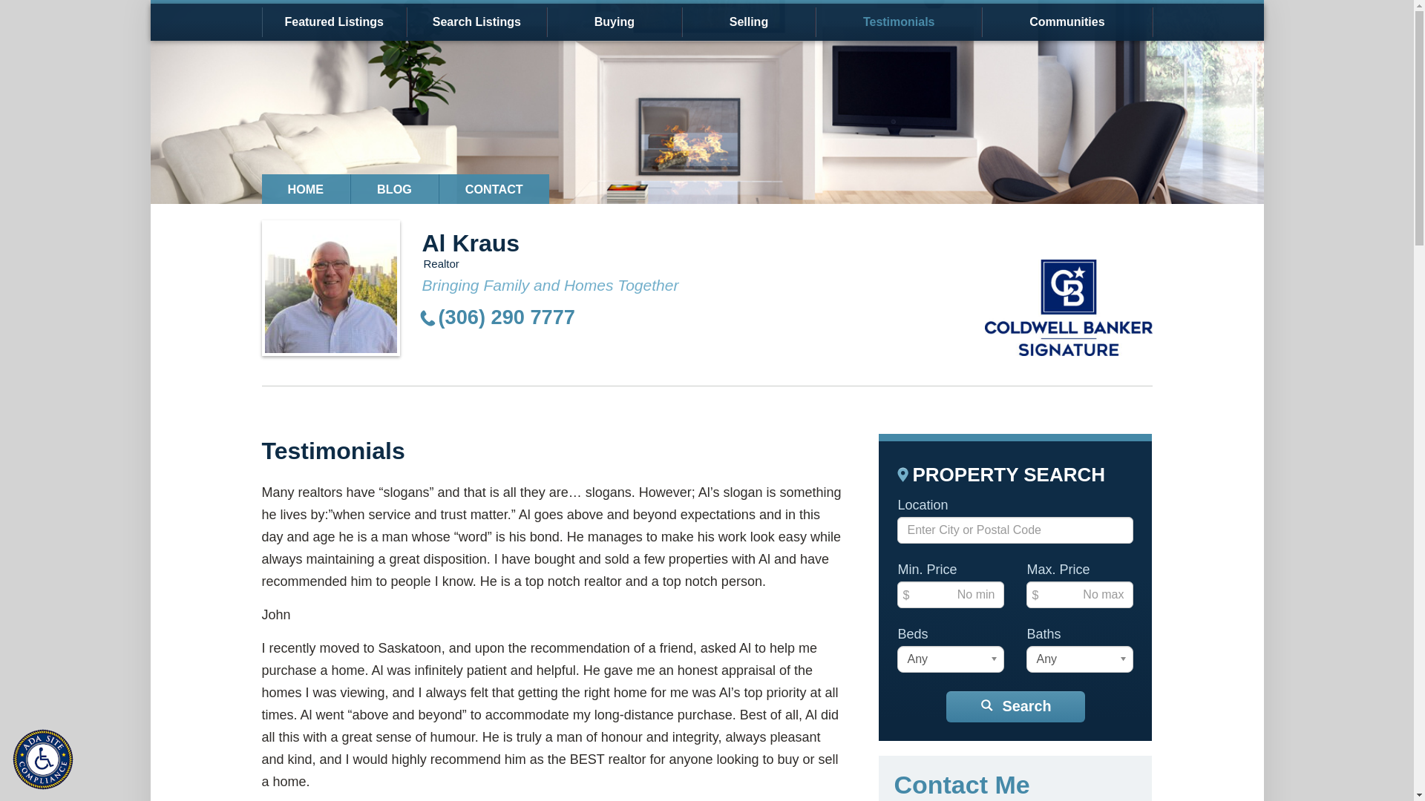 Image resolution: width=1425 pixels, height=801 pixels. I want to click on Accessibility Menu, so click(43, 759).